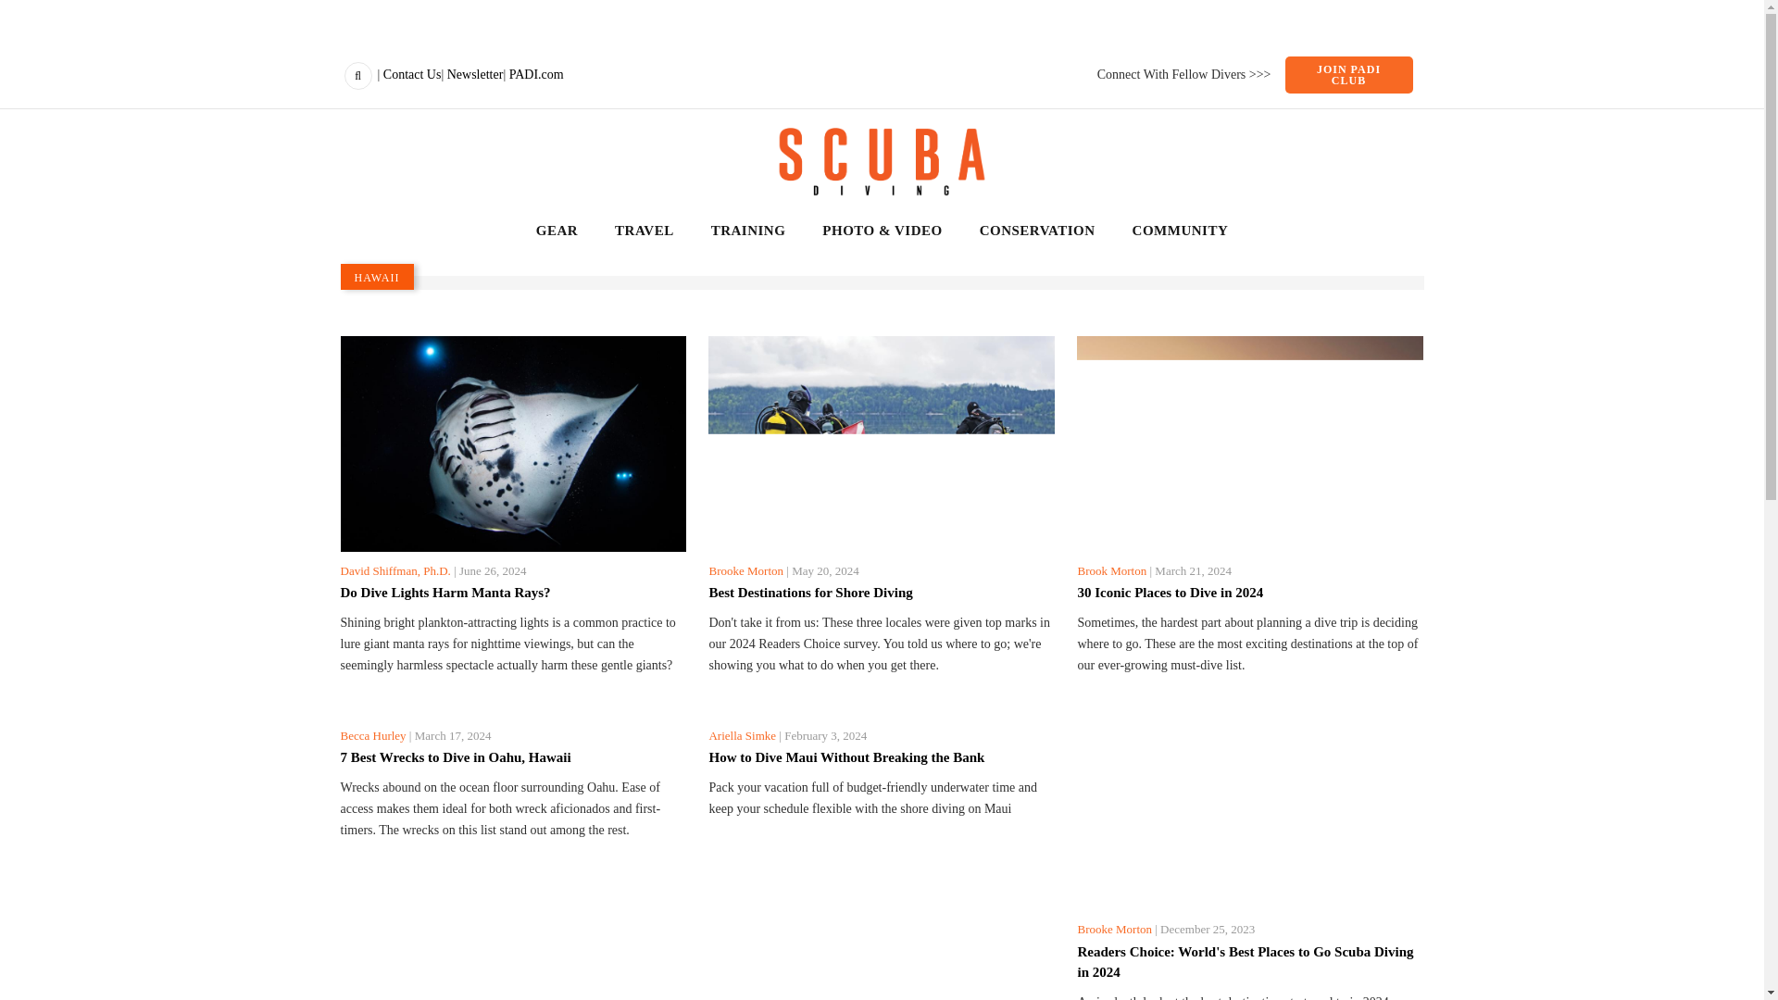  I want to click on Brooke Morton, so click(1115, 928).